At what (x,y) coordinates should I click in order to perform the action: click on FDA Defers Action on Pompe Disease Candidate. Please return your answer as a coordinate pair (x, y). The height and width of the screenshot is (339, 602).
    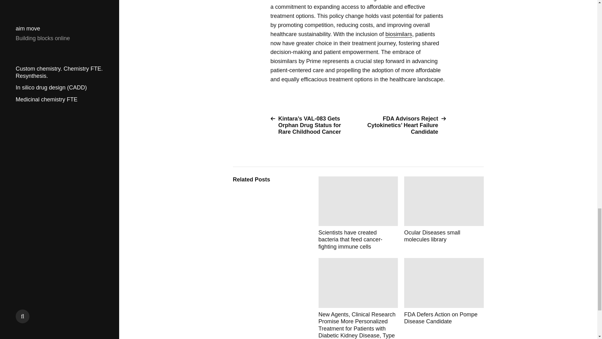
    Looking at the image, I should click on (444, 298).